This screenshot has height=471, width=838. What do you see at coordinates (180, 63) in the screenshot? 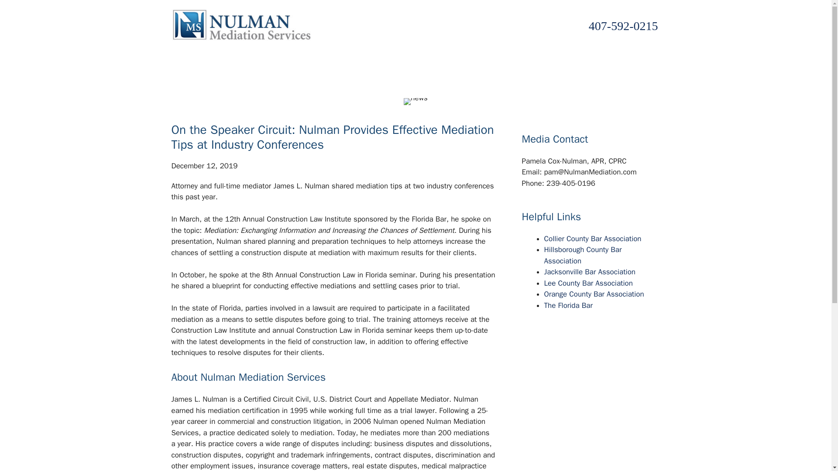
I see `Home` at bounding box center [180, 63].